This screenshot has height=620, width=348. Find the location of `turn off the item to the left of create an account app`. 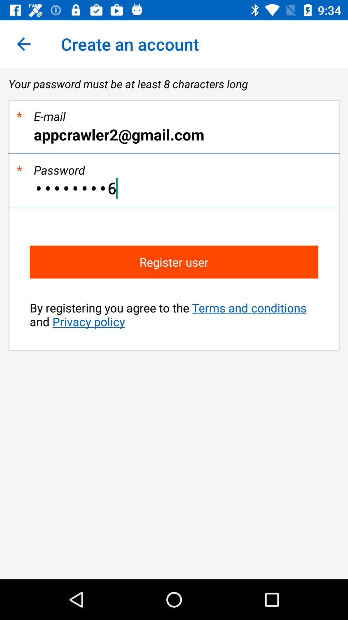

turn off the item to the left of create an account app is located at coordinates (24, 44).